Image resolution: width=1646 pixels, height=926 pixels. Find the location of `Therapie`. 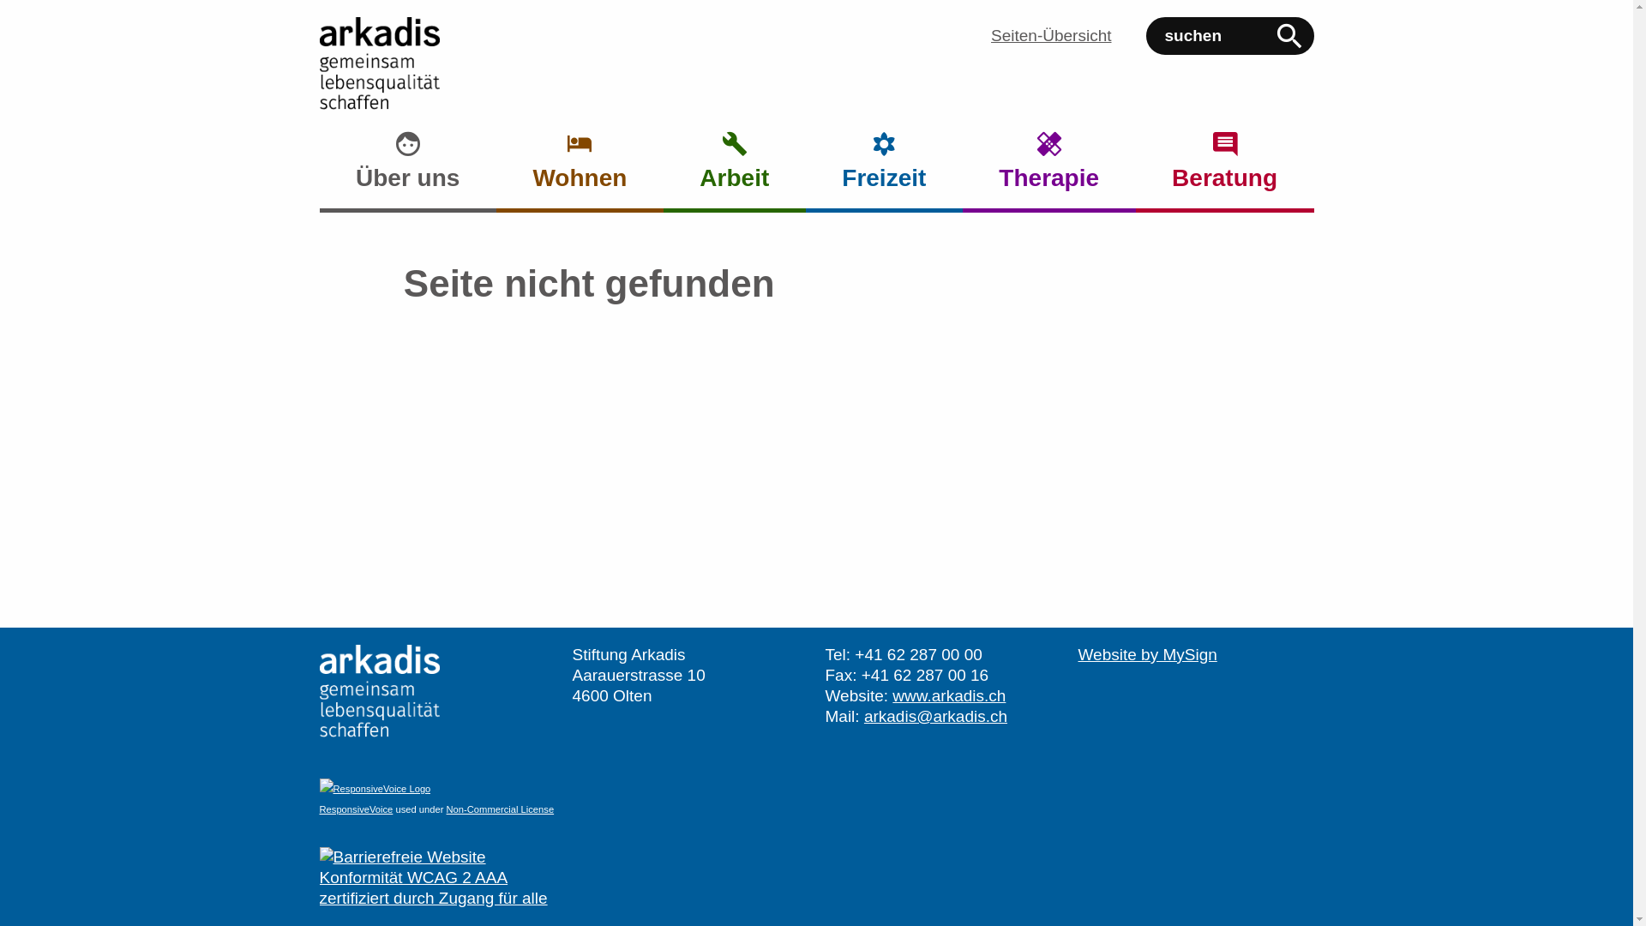

Therapie is located at coordinates (1049, 171).